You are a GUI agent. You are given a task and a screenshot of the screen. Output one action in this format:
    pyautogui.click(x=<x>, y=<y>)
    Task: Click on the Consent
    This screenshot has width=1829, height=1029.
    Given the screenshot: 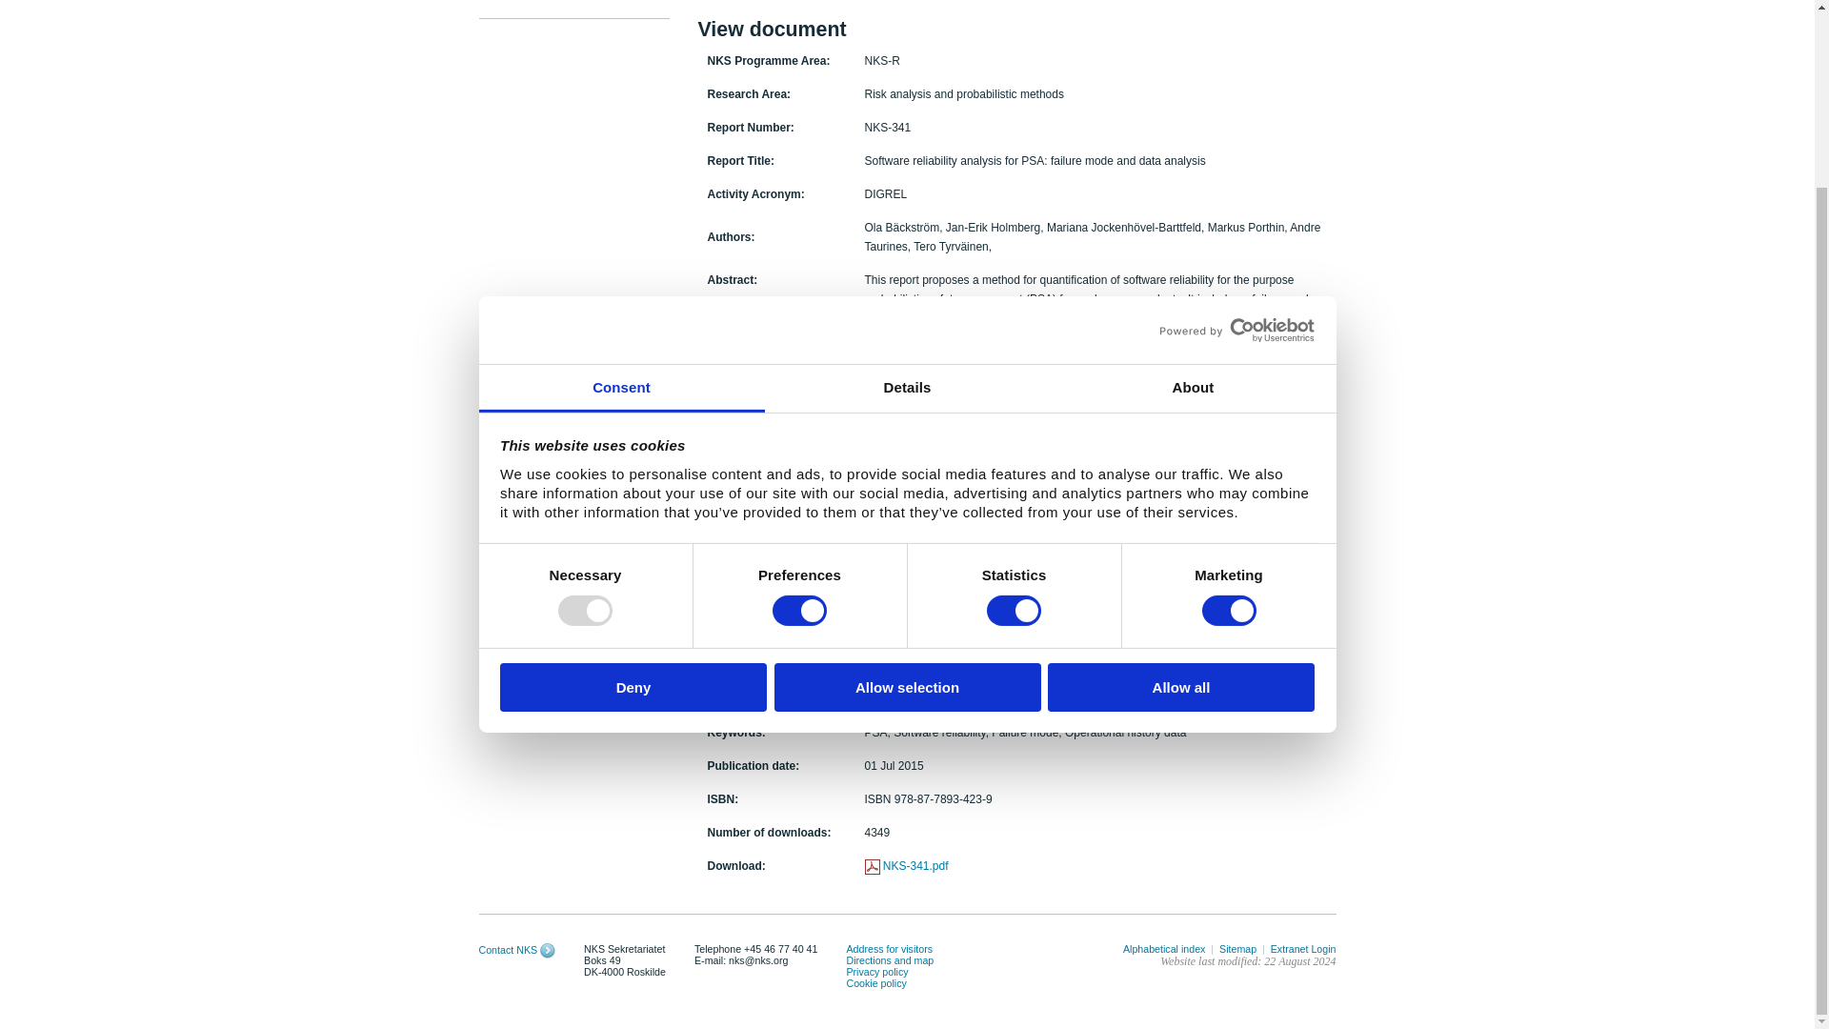 What is the action you would take?
    pyautogui.click(x=621, y=171)
    